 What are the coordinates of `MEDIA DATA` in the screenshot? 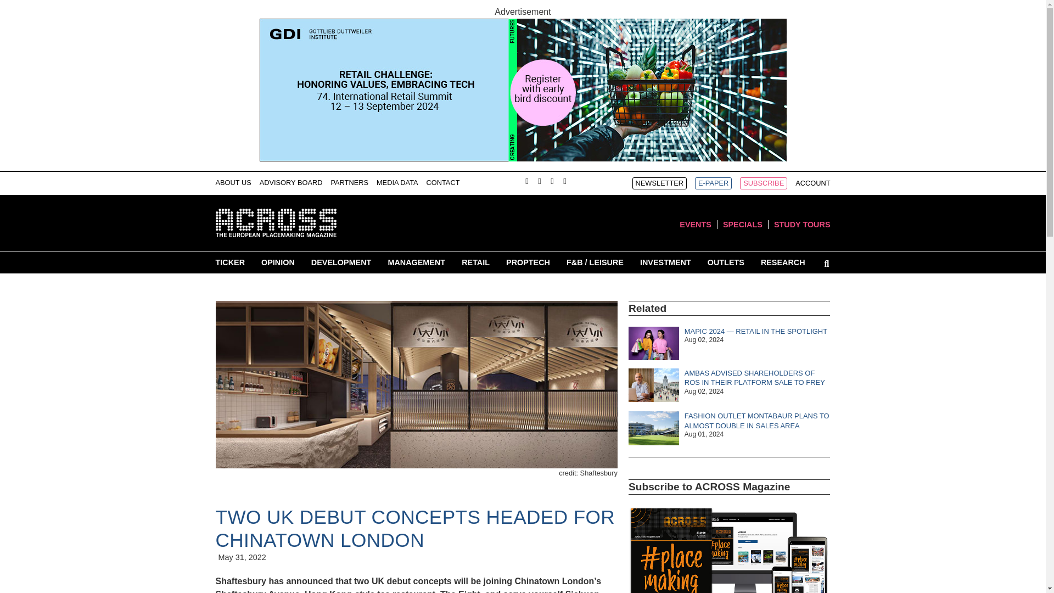 It's located at (397, 182).